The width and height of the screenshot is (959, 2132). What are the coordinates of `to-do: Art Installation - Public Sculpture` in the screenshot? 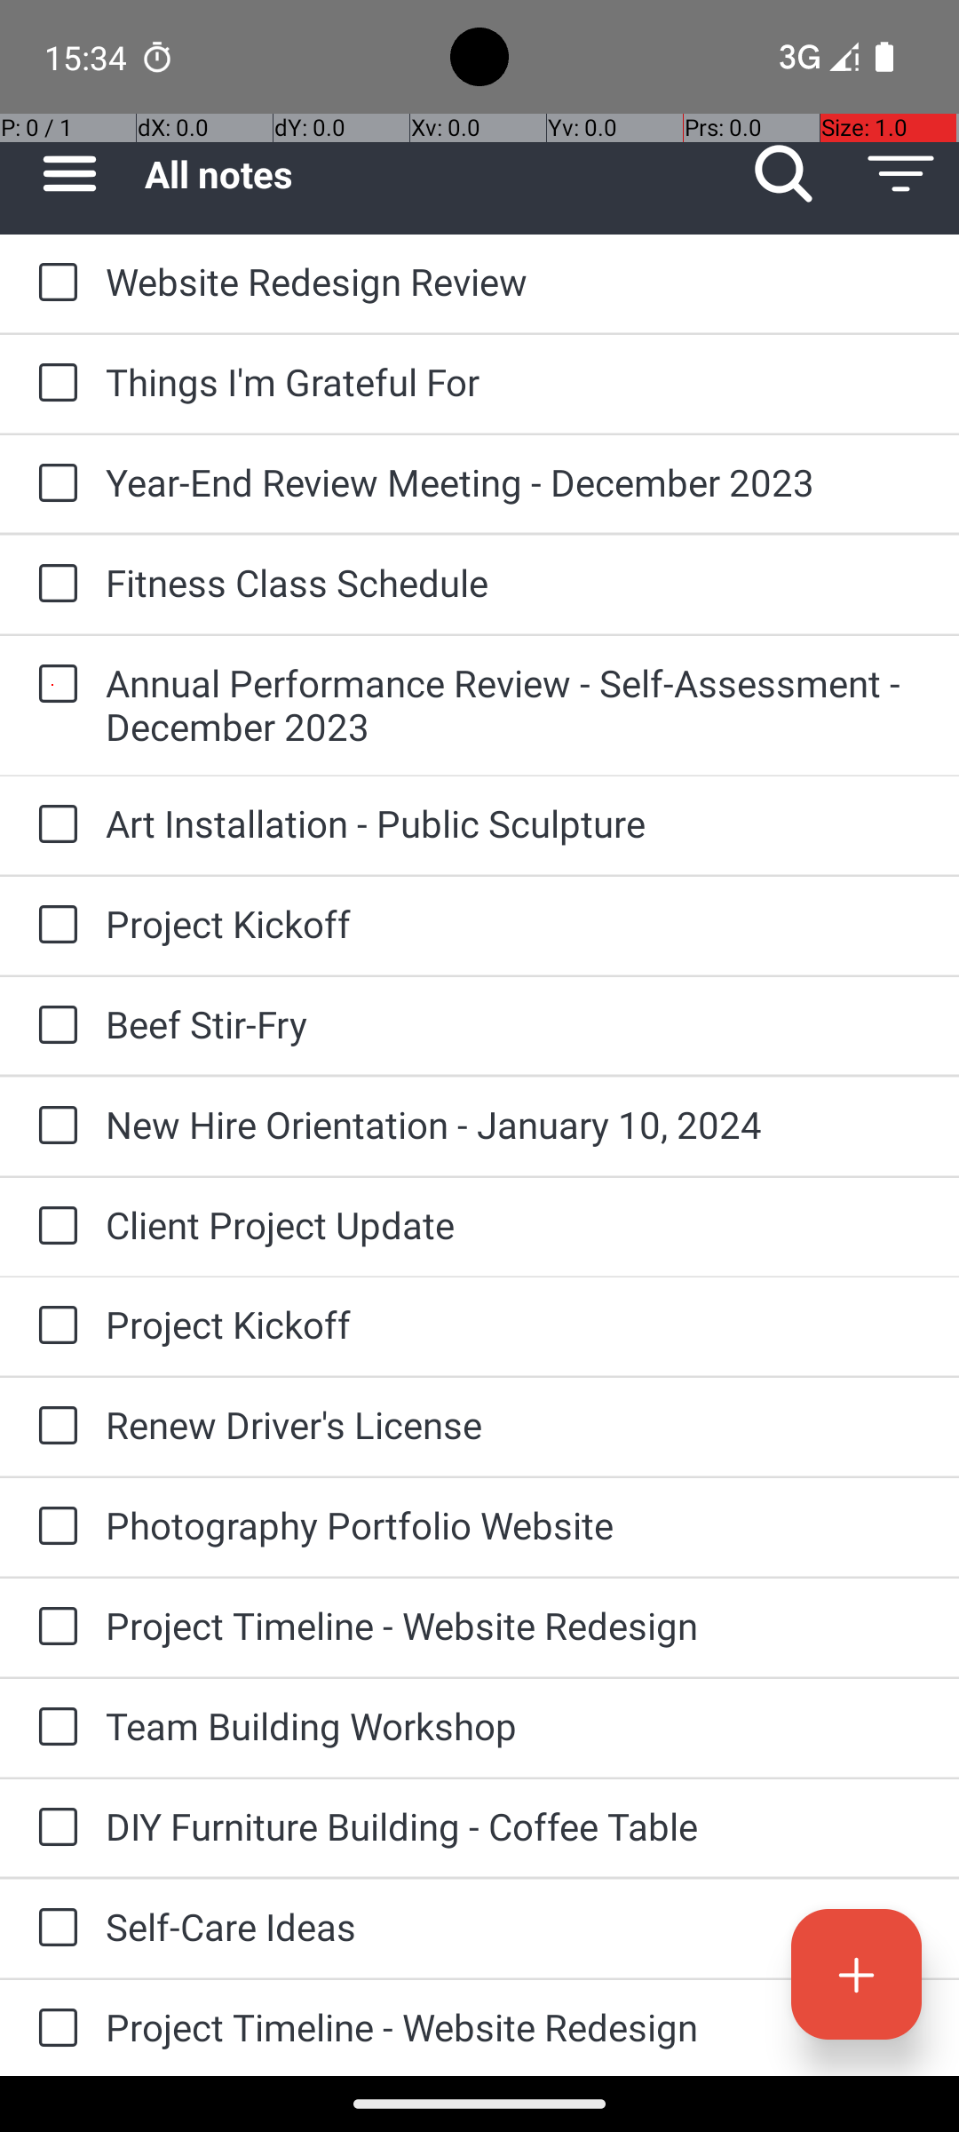 It's located at (53, 824).